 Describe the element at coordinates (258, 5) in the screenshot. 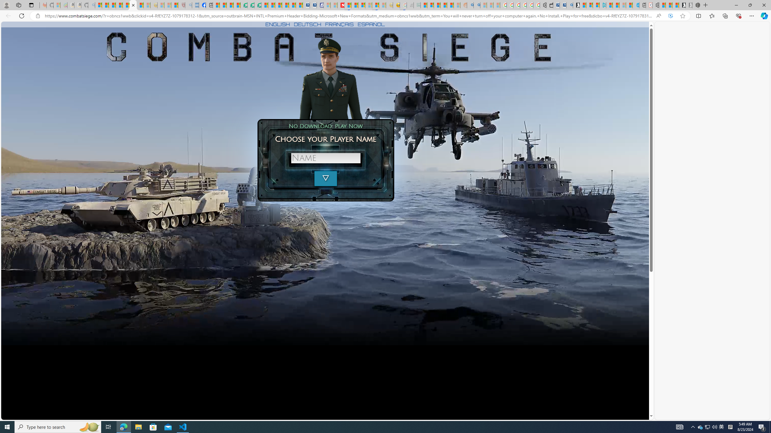

I see `Microsoft Word - consumer-privacy address update 2.2021` at that location.